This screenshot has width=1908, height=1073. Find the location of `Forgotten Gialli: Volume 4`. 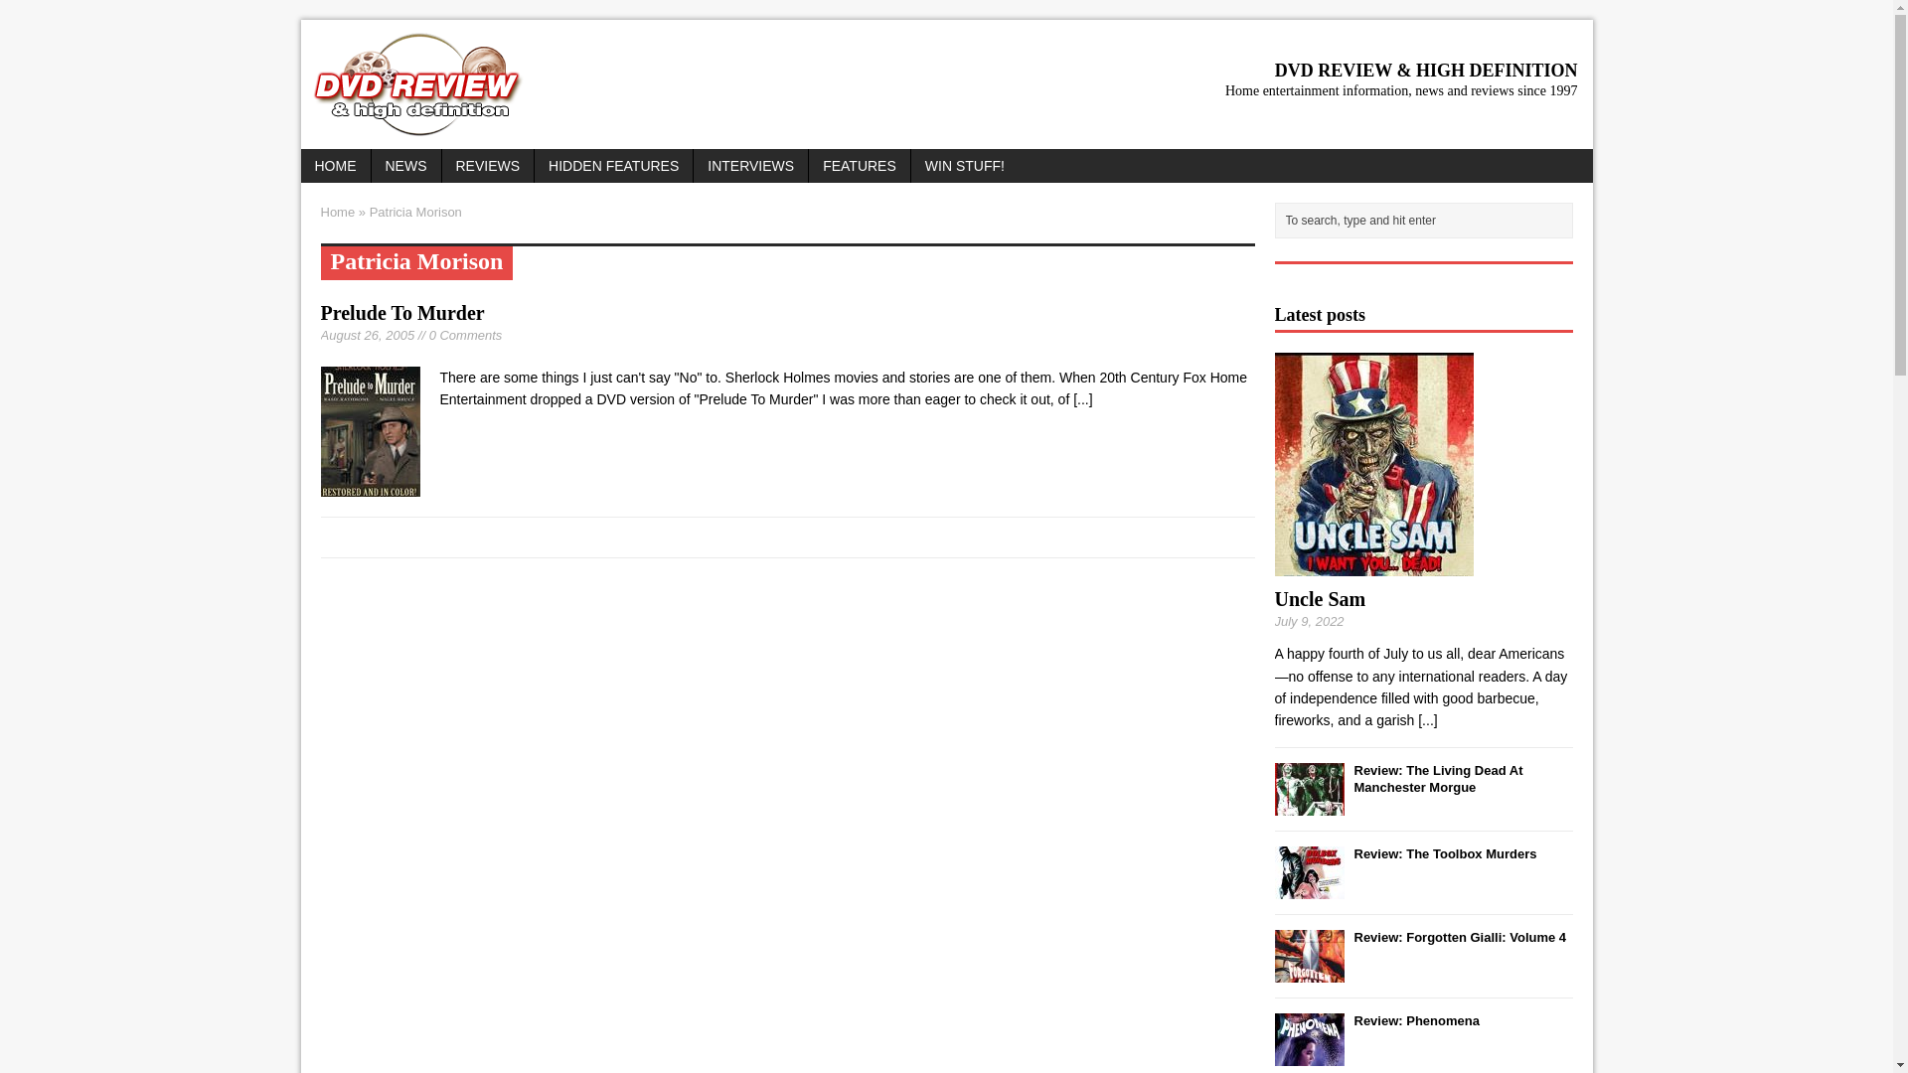

Forgotten Gialli: Volume 4 is located at coordinates (1308, 970).